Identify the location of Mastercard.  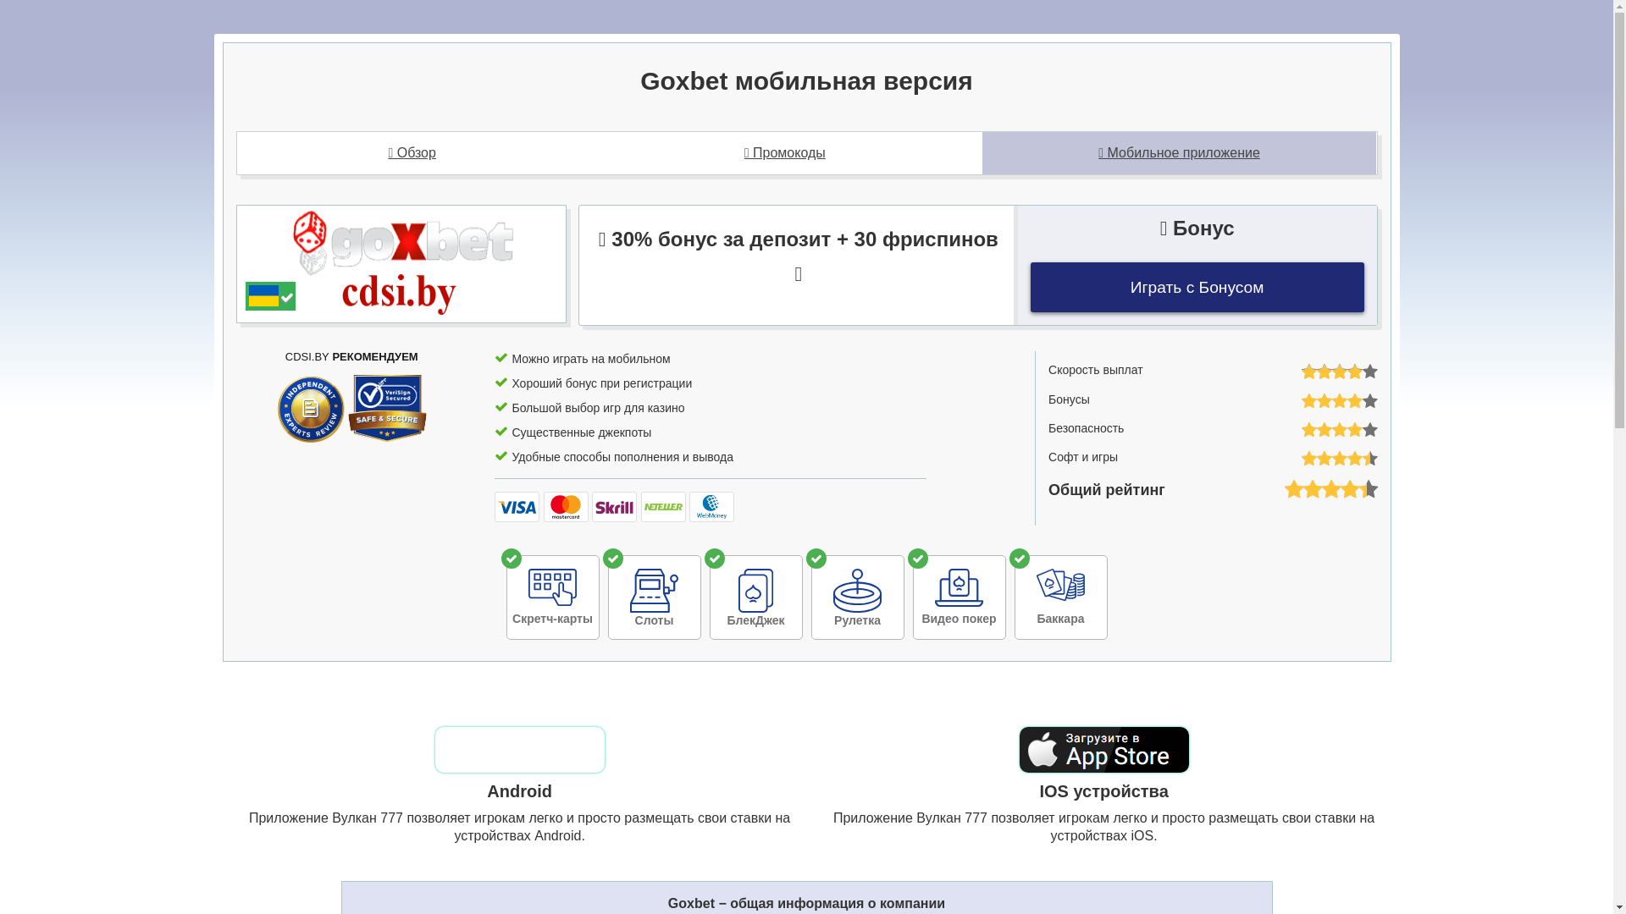
(566, 507).